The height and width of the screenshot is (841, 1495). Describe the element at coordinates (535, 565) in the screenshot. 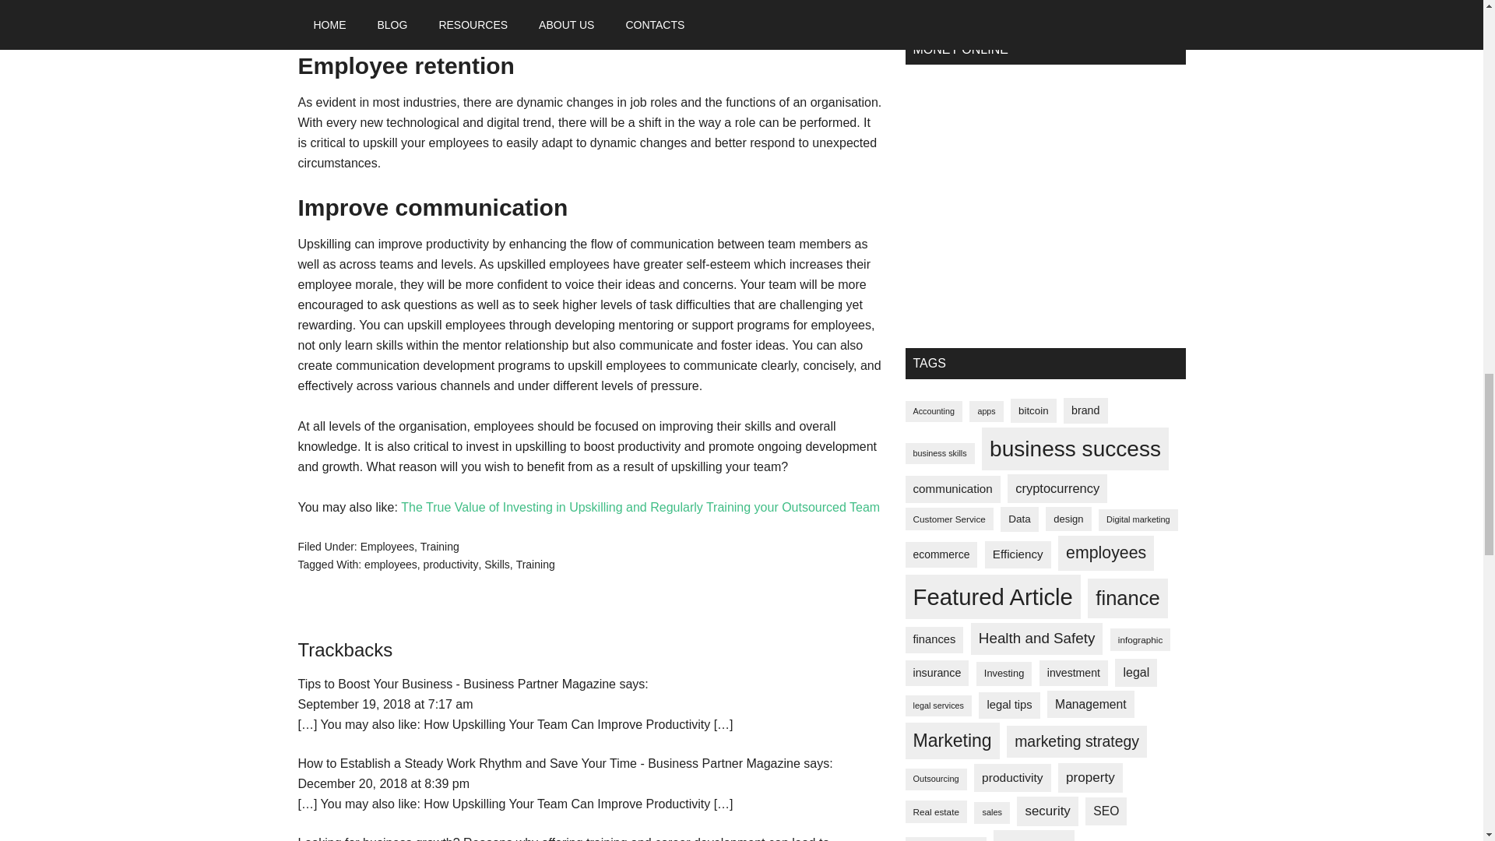

I see `Training` at that location.